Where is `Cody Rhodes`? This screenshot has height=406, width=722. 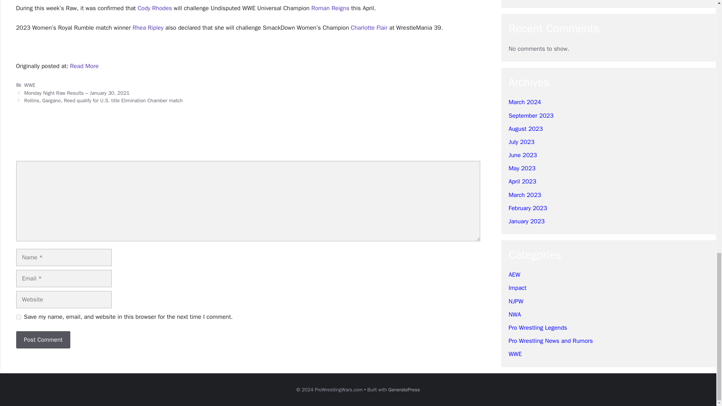 Cody Rhodes is located at coordinates (155, 8).